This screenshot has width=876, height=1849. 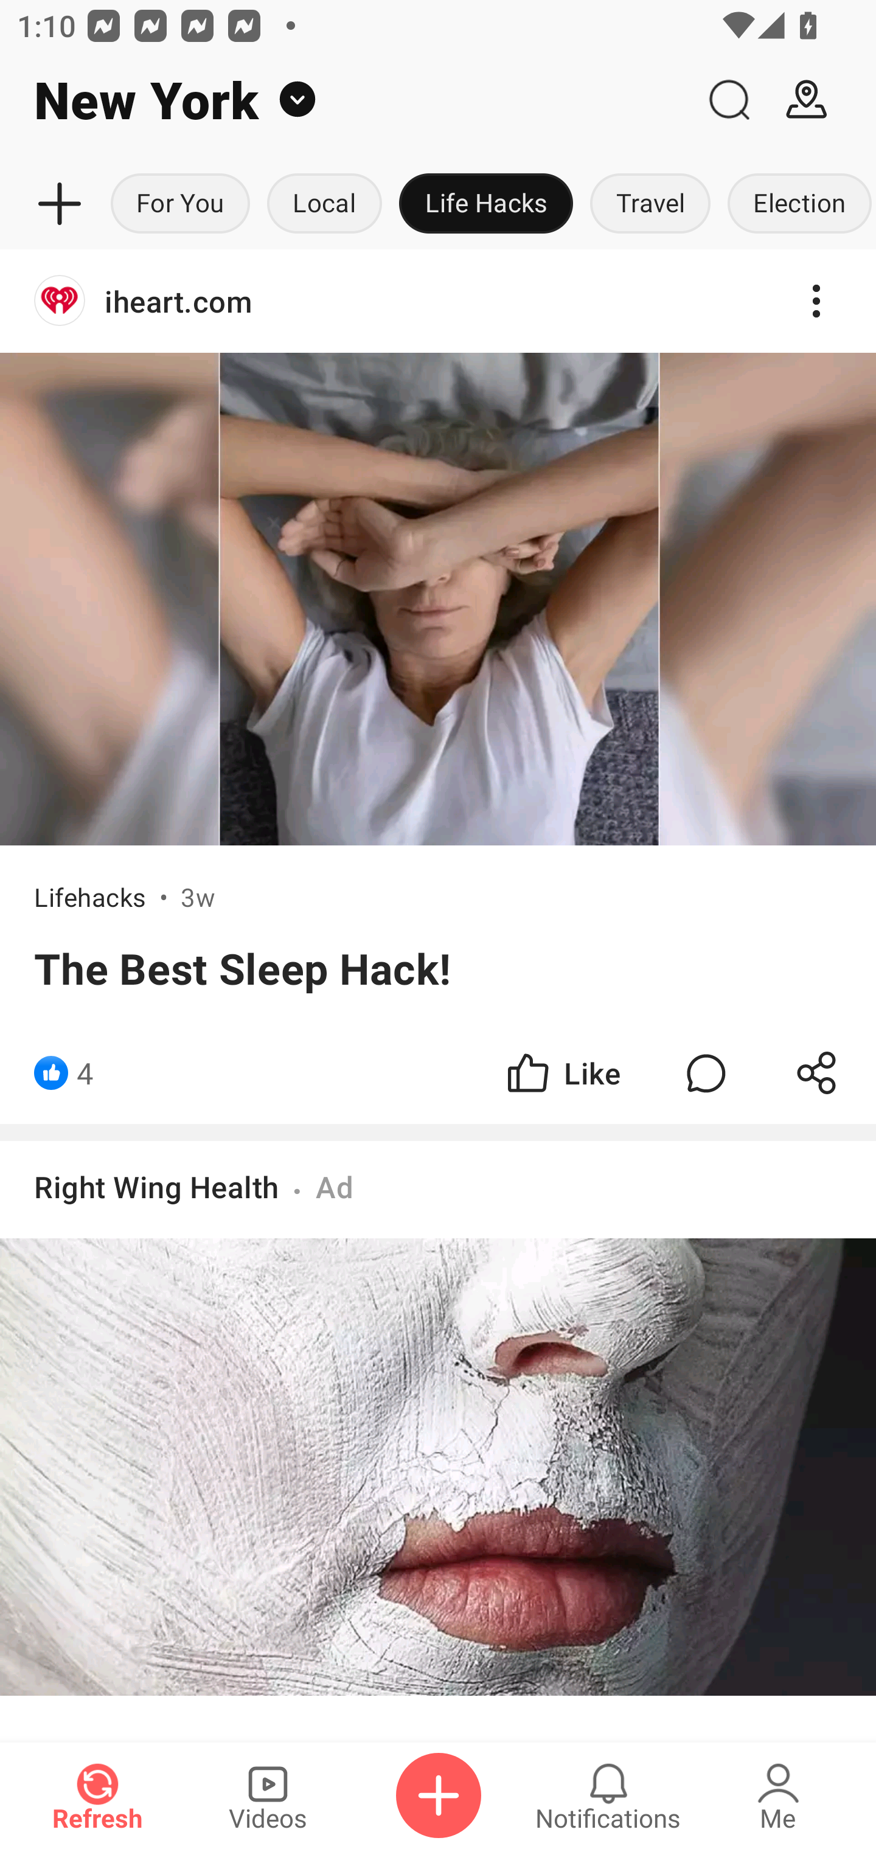 What do you see at coordinates (180, 204) in the screenshot?
I see `For You` at bounding box center [180, 204].